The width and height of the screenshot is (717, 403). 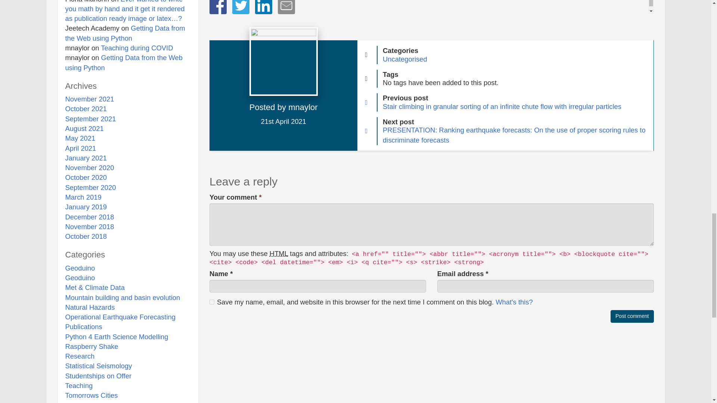 What do you see at coordinates (80, 138) in the screenshot?
I see `May 2021` at bounding box center [80, 138].